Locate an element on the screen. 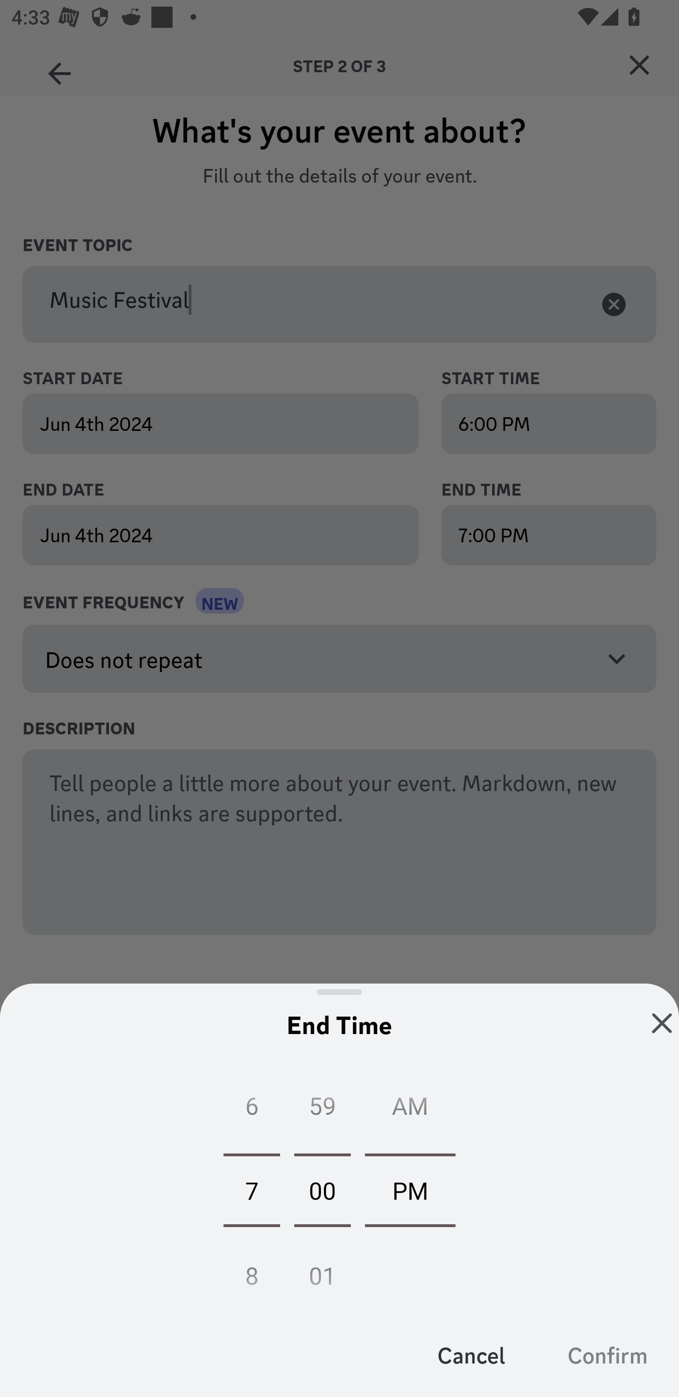   PM  is located at coordinates (410, 1190).